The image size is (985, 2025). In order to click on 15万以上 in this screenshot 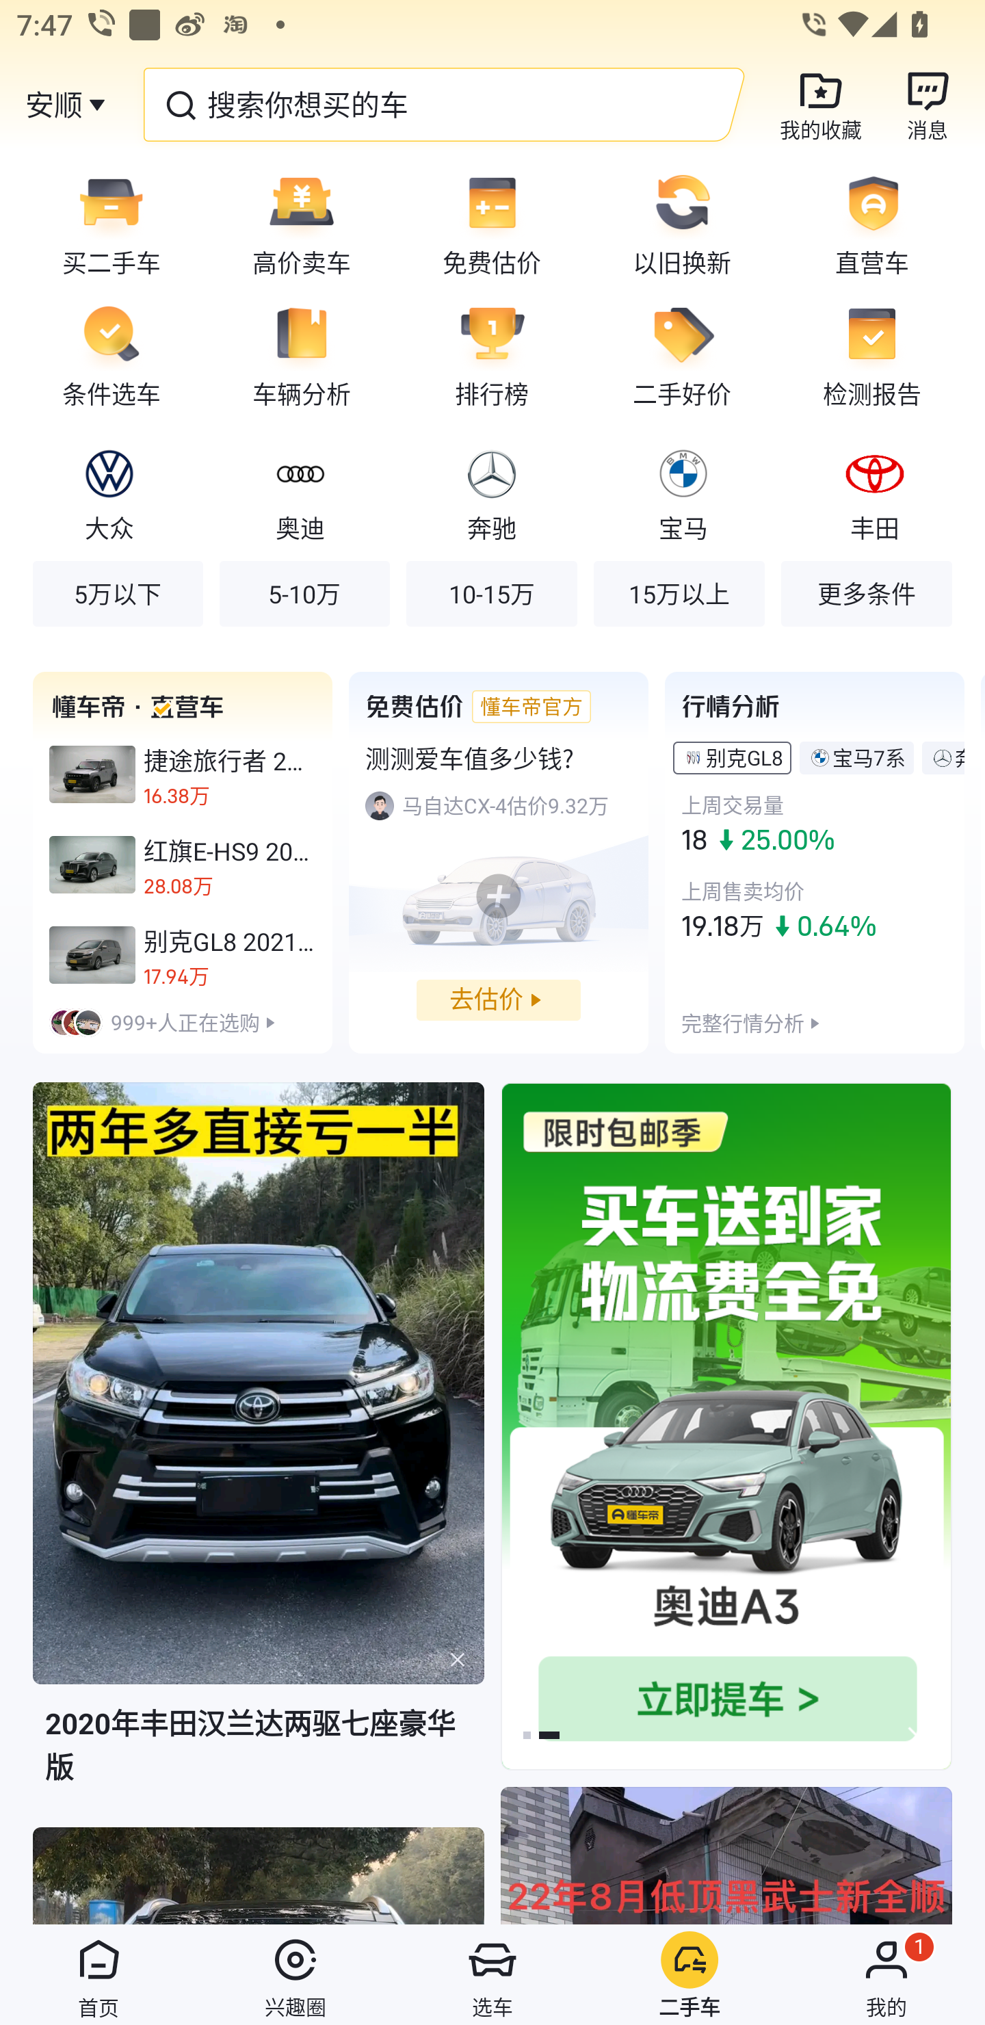, I will do `click(679, 592)`.